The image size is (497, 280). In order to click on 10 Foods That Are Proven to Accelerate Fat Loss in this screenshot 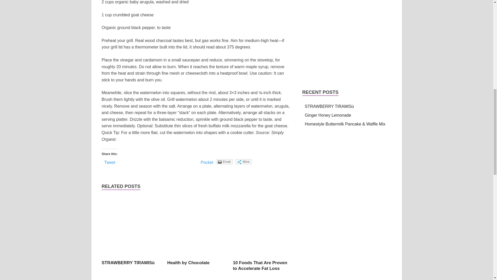, I will do `click(260, 265)`.